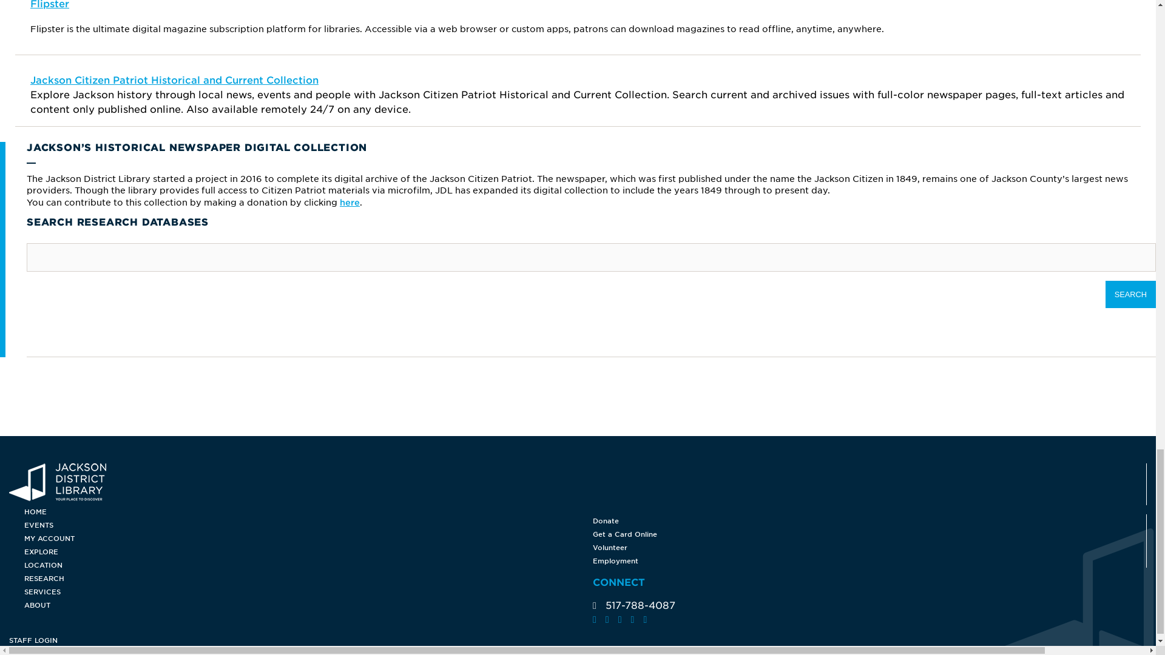 This screenshot has width=1165, height=655. What do you see at coordinates (1130, 294) in the screenshot?
I see `Search` at bounding box center [1130, 294].